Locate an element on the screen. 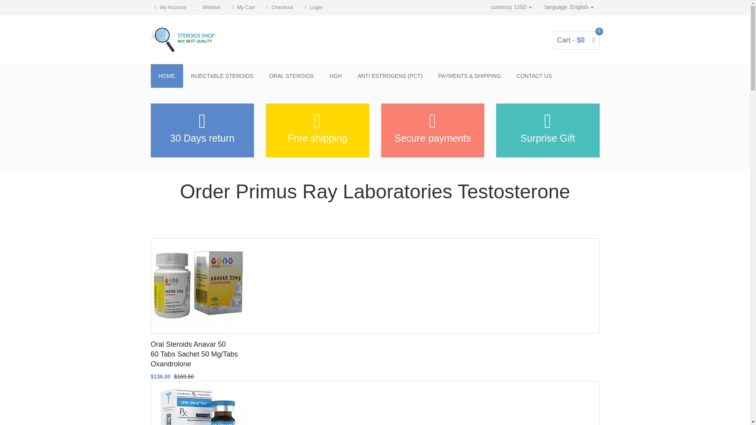 The height and width of the screenshot is (425, 756). currency :USD is located at coordinates (511, 7).